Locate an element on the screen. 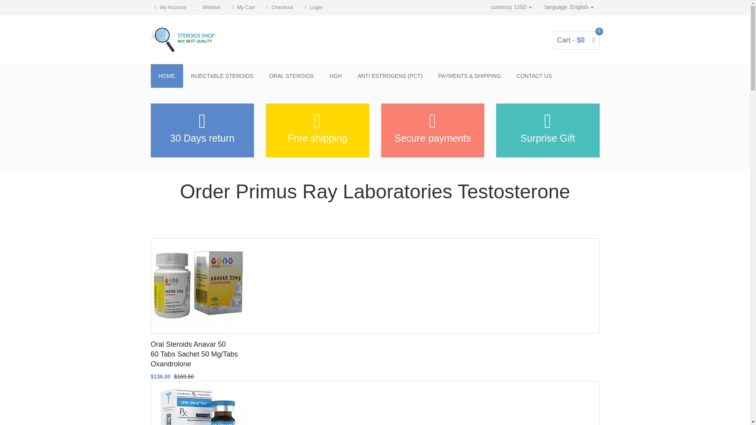 The height and width of the screenshot is (425, 756). currency :USD is located at coordinates (511, 7).